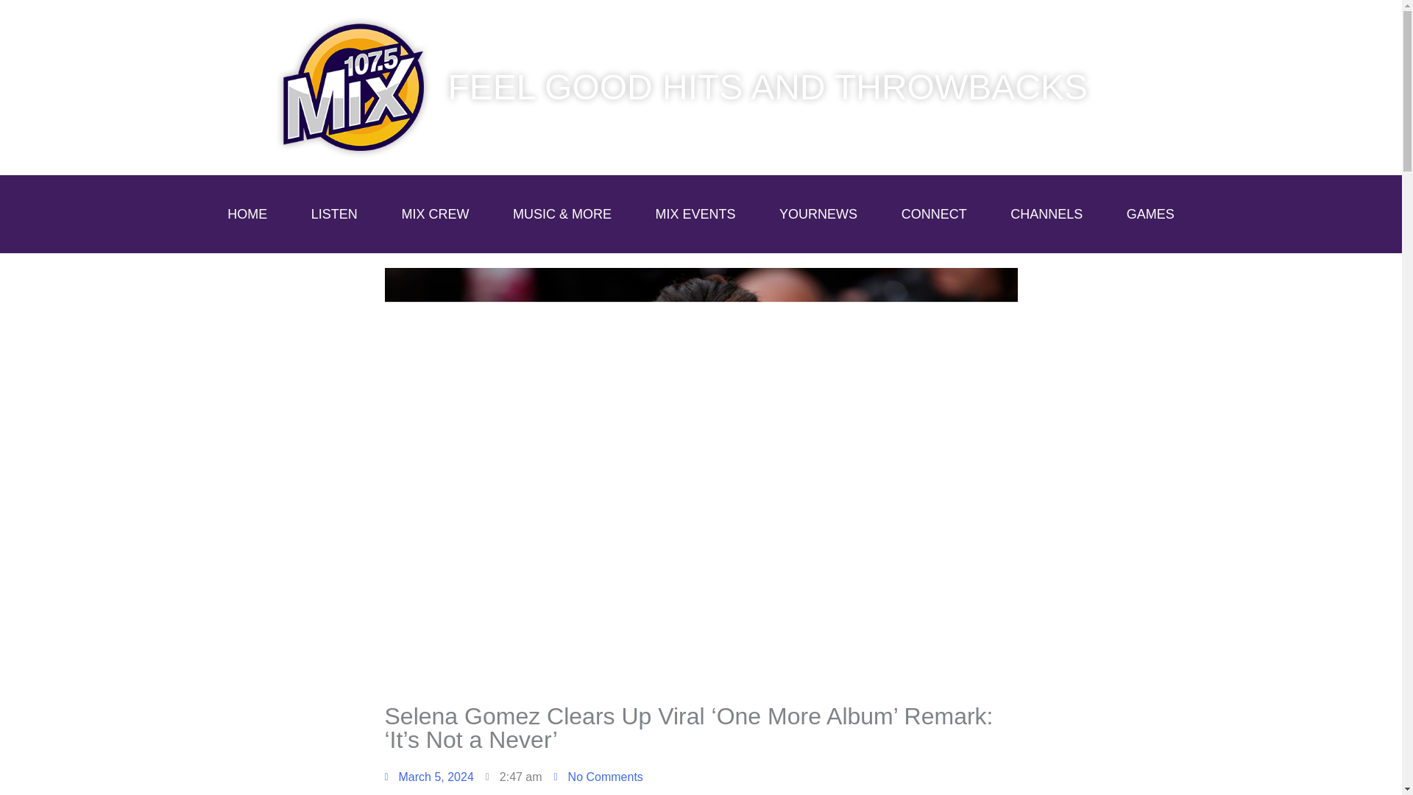 This screenshot has height=795, width=1413. Describe the element at coordinates (934, 213) in the screenshot. I see `CONNECT` at that location.